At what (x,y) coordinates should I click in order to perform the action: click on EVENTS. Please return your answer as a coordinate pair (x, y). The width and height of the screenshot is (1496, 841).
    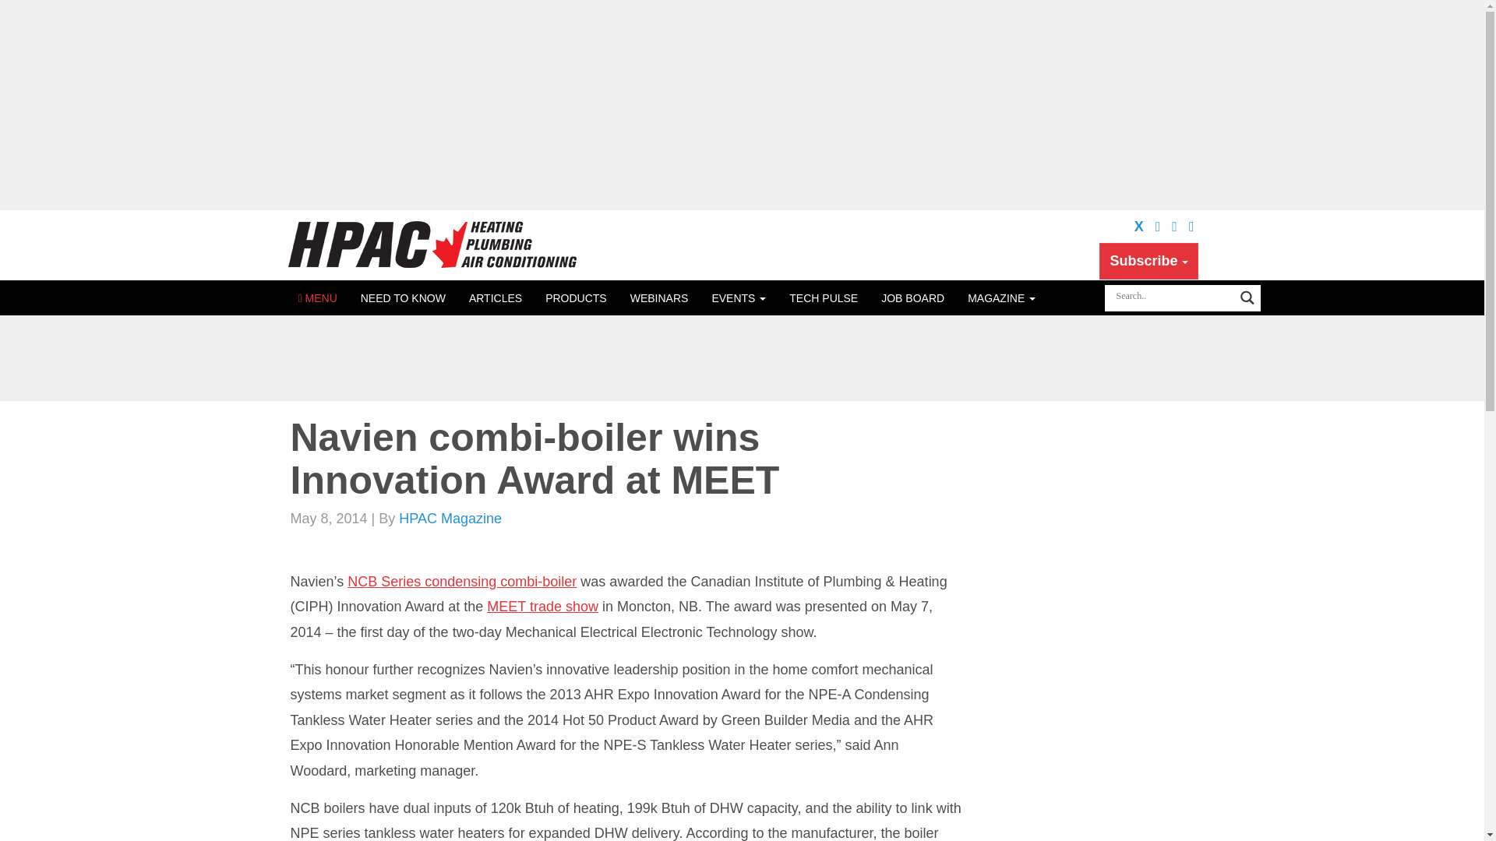
    Looking at the image, I should click on (739, 297).